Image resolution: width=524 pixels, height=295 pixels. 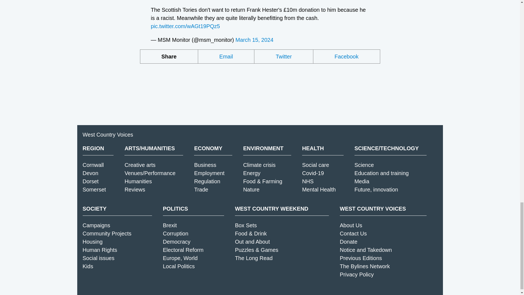 I want to click on Trade, so click(x=201, y=190).